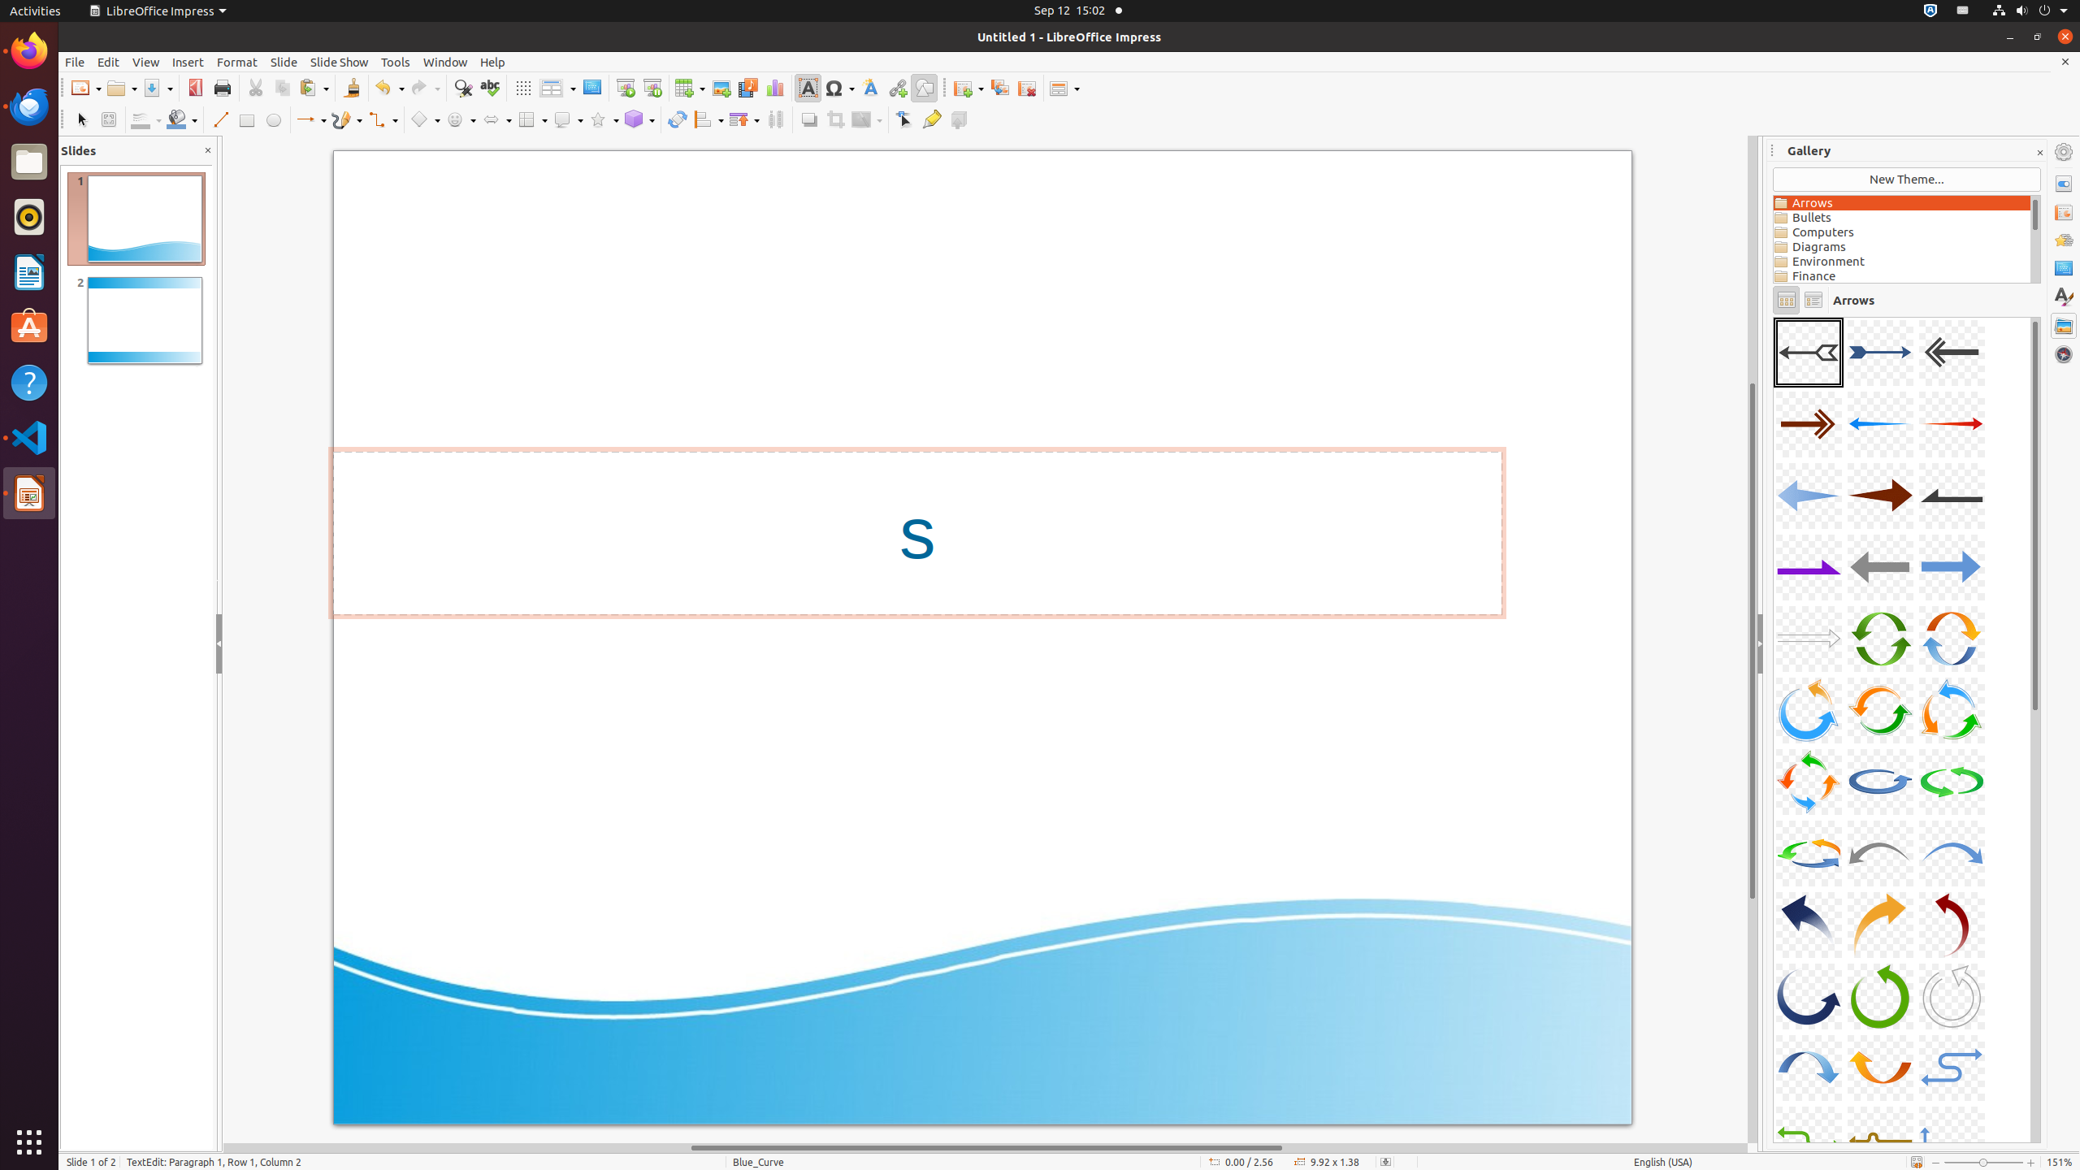 This screenshot has width=2080, height=1170. What do you see at coordinates (182, 120) in the screenshot?
I see `Fill Color` at bounding box center [182, 120].